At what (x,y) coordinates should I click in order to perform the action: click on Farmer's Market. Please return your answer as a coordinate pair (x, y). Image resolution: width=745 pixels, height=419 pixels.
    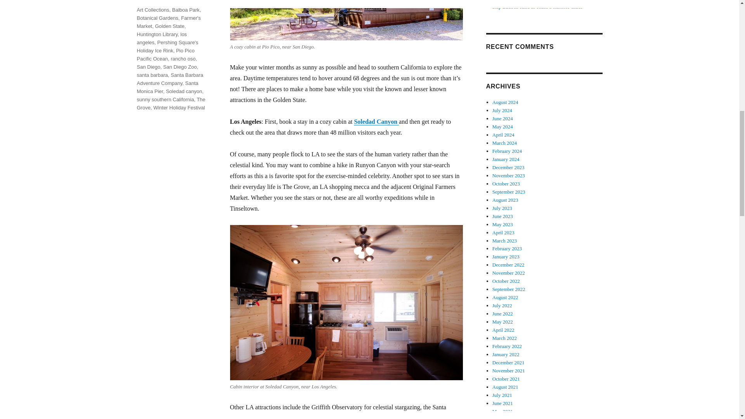
    Looking at the image, I should click on (168, 22).